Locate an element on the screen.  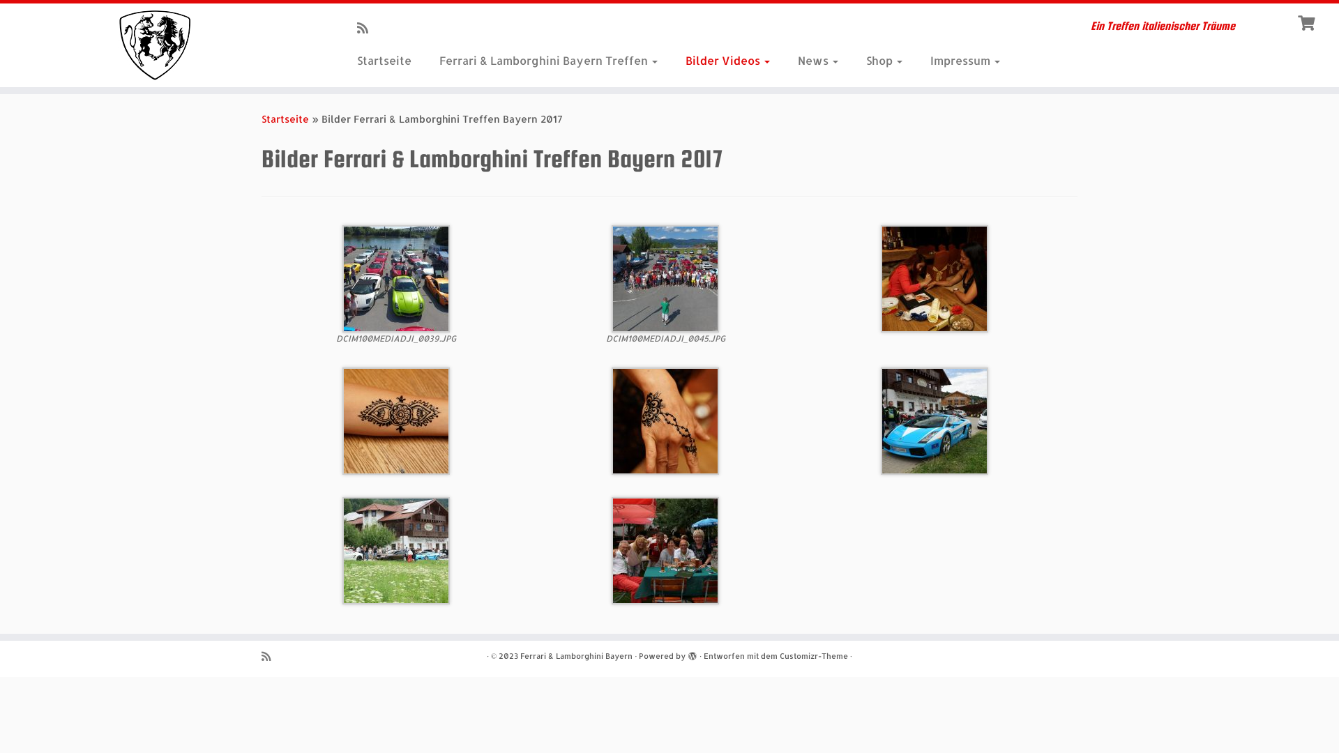
Impressum is located at coordinates (958, 61).